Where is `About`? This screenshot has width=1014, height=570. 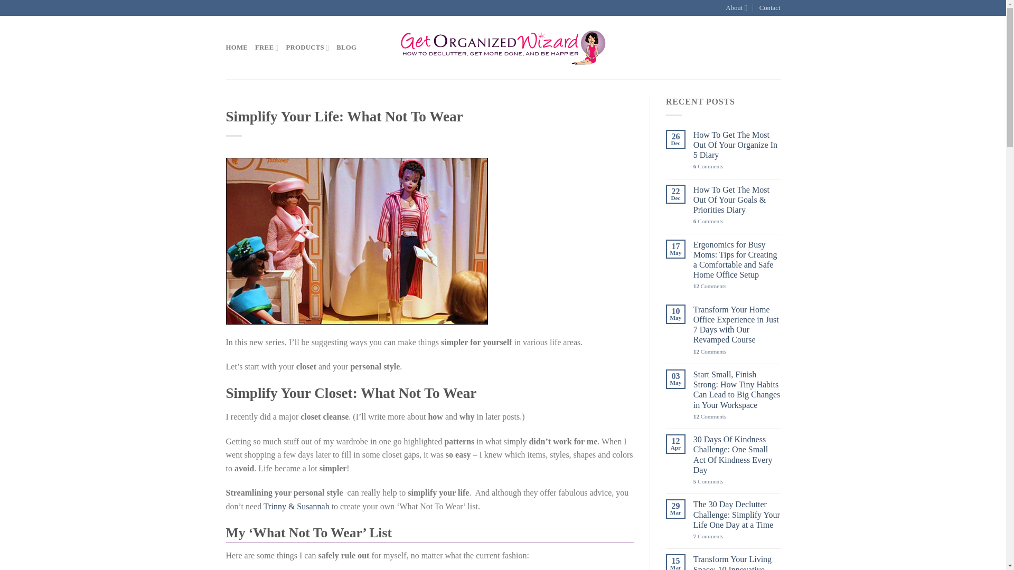
About is located at coordinates (736, 8).